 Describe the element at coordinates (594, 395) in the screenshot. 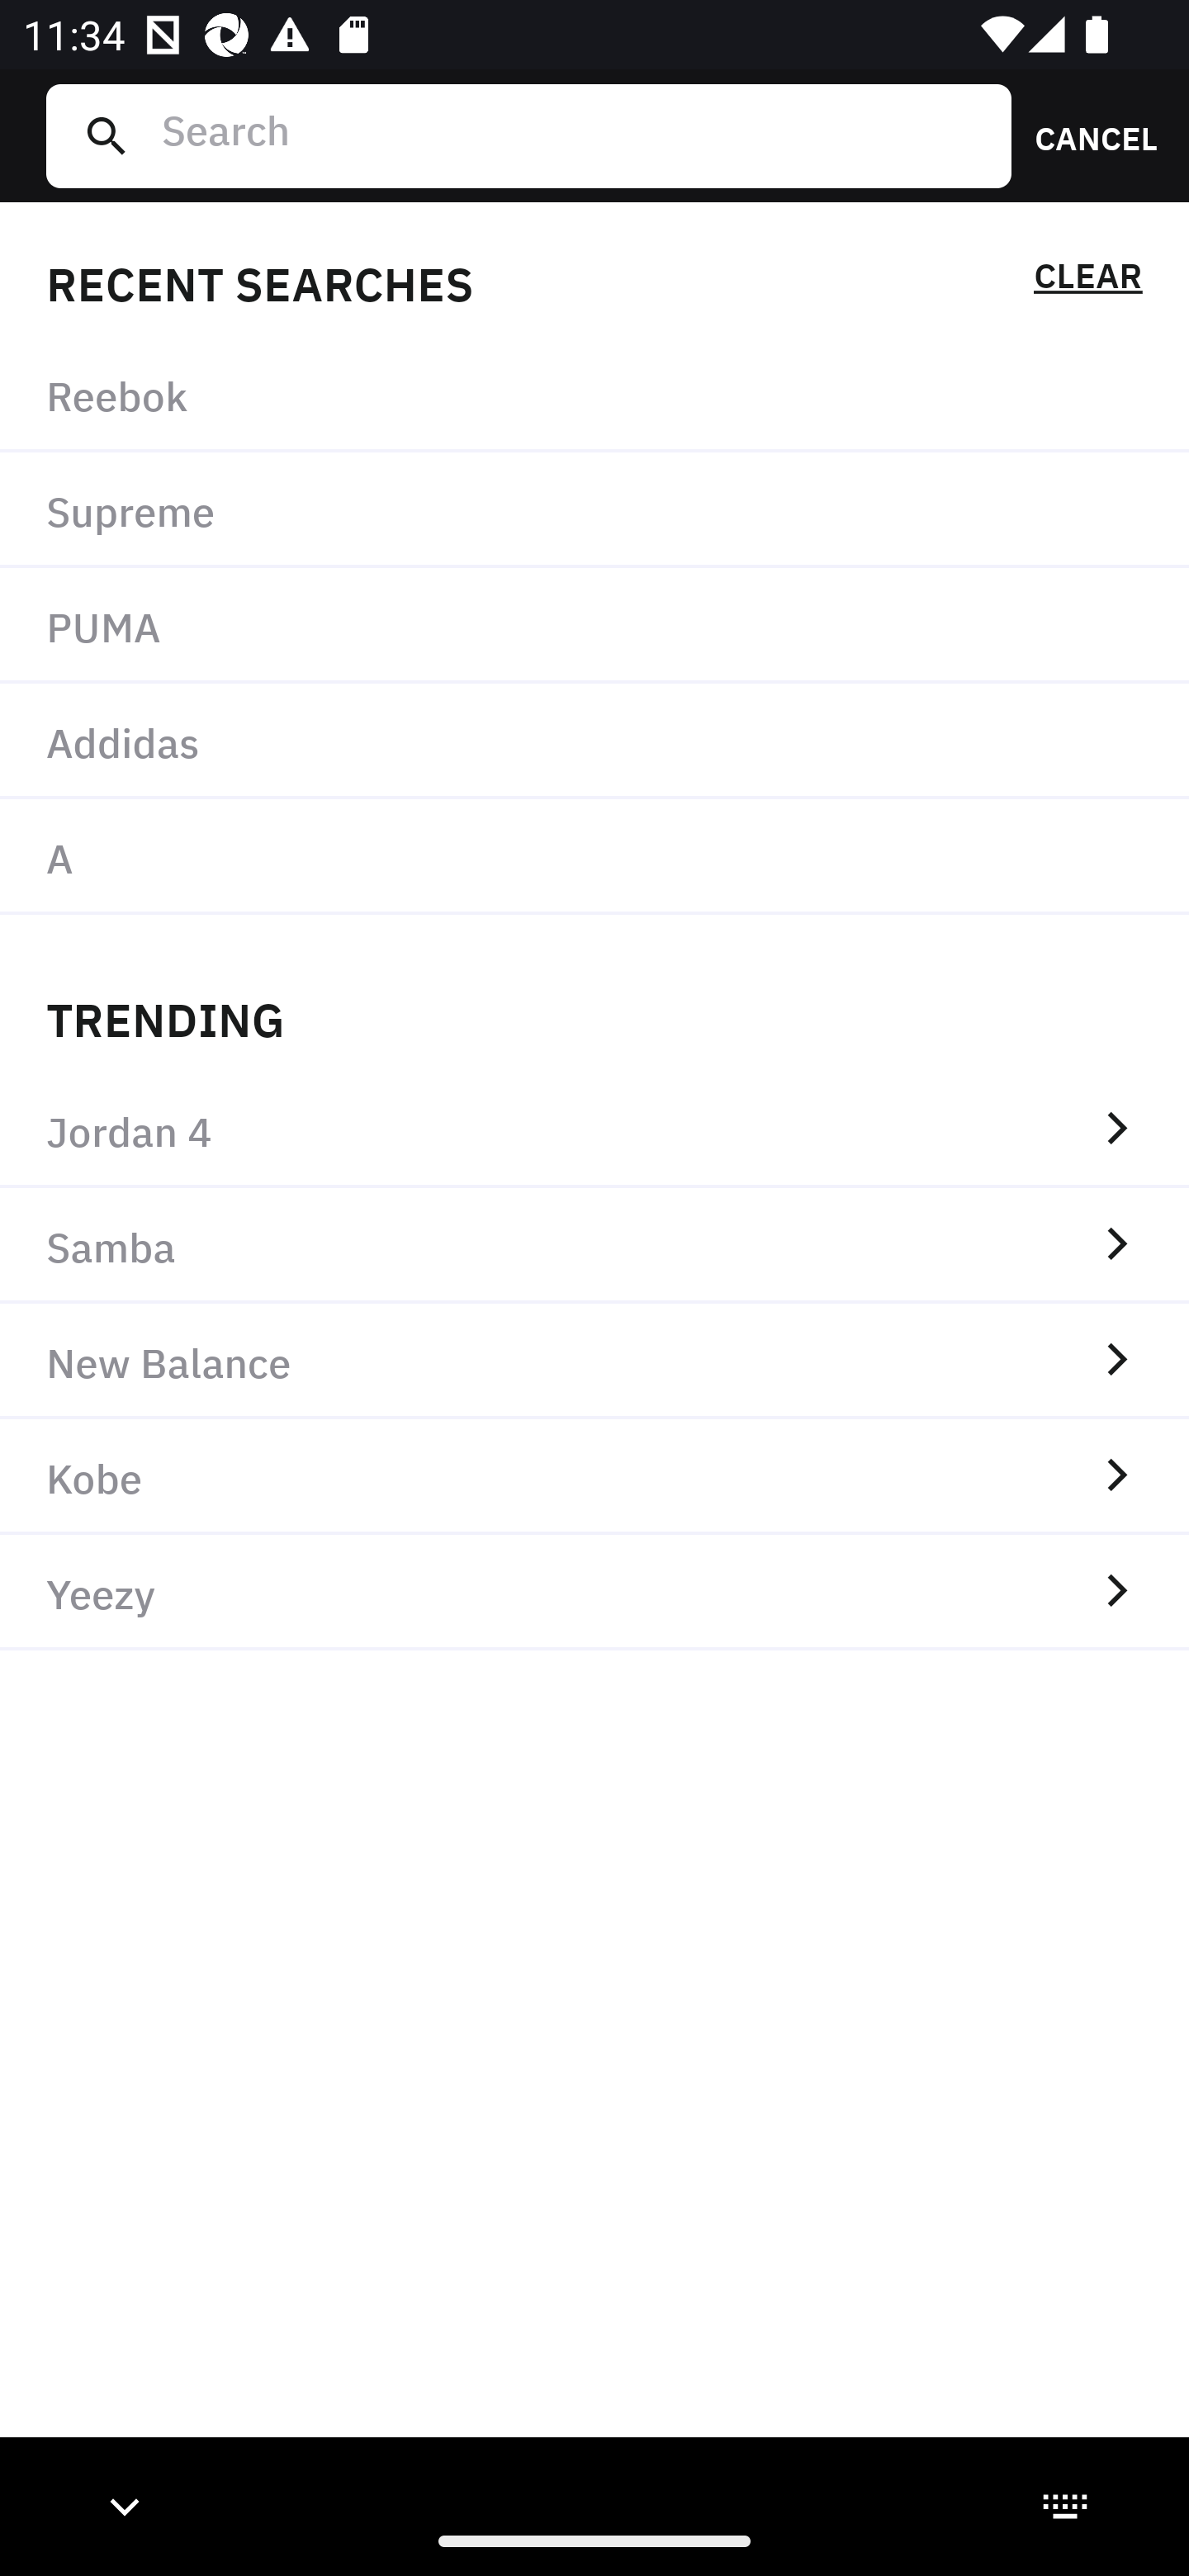

I see `Reebok` at that location.